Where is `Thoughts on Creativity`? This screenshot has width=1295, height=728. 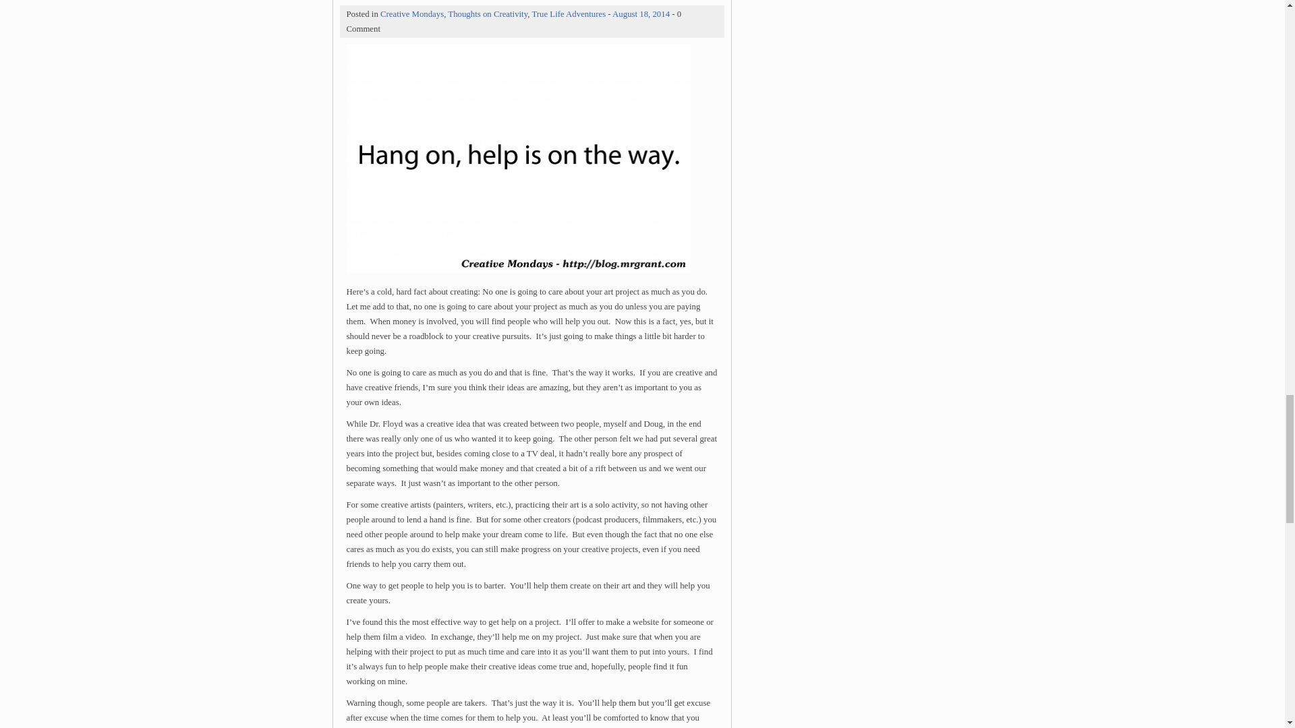
Thoughts on Creativity is located at coordinates (487, 14).